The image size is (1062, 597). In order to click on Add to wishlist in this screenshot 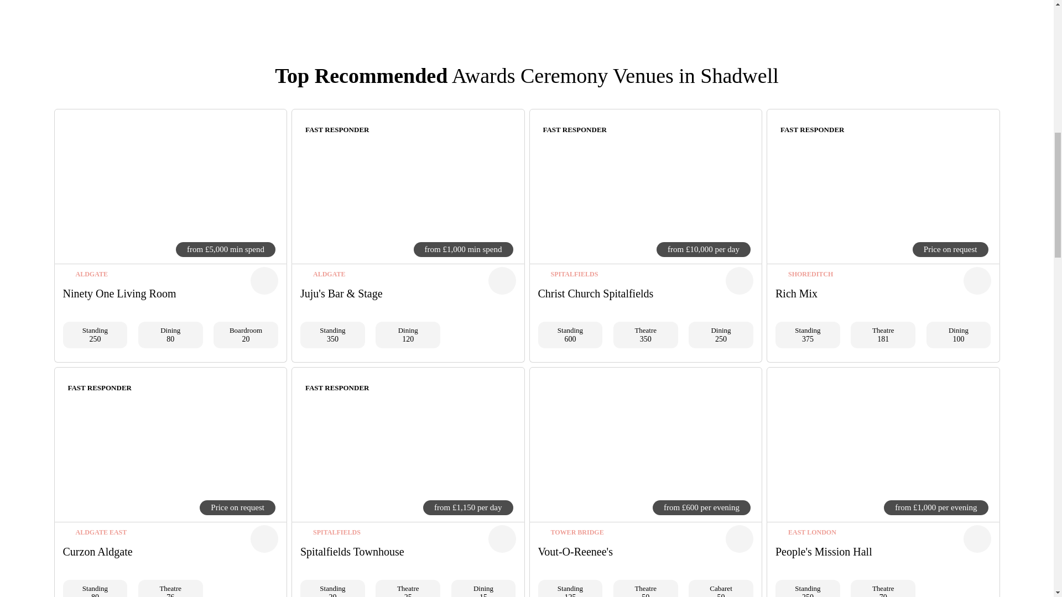, I will do `click(264, 281)`.